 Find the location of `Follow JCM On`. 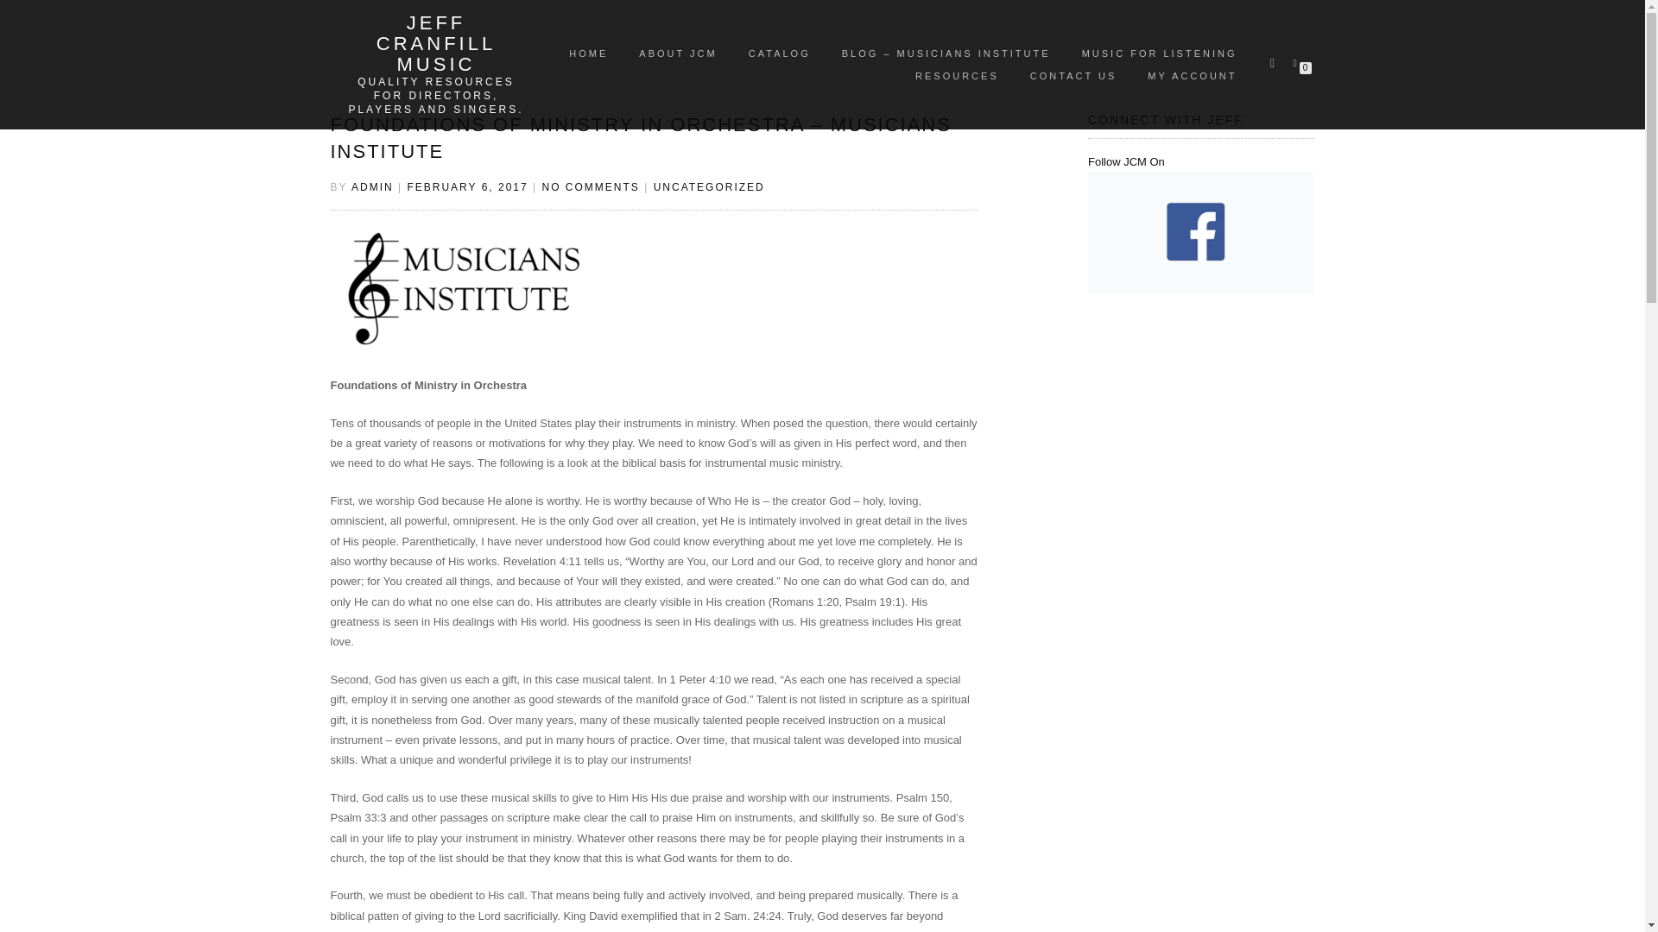

Follow JCM On is located at coordinates (1200, 197).